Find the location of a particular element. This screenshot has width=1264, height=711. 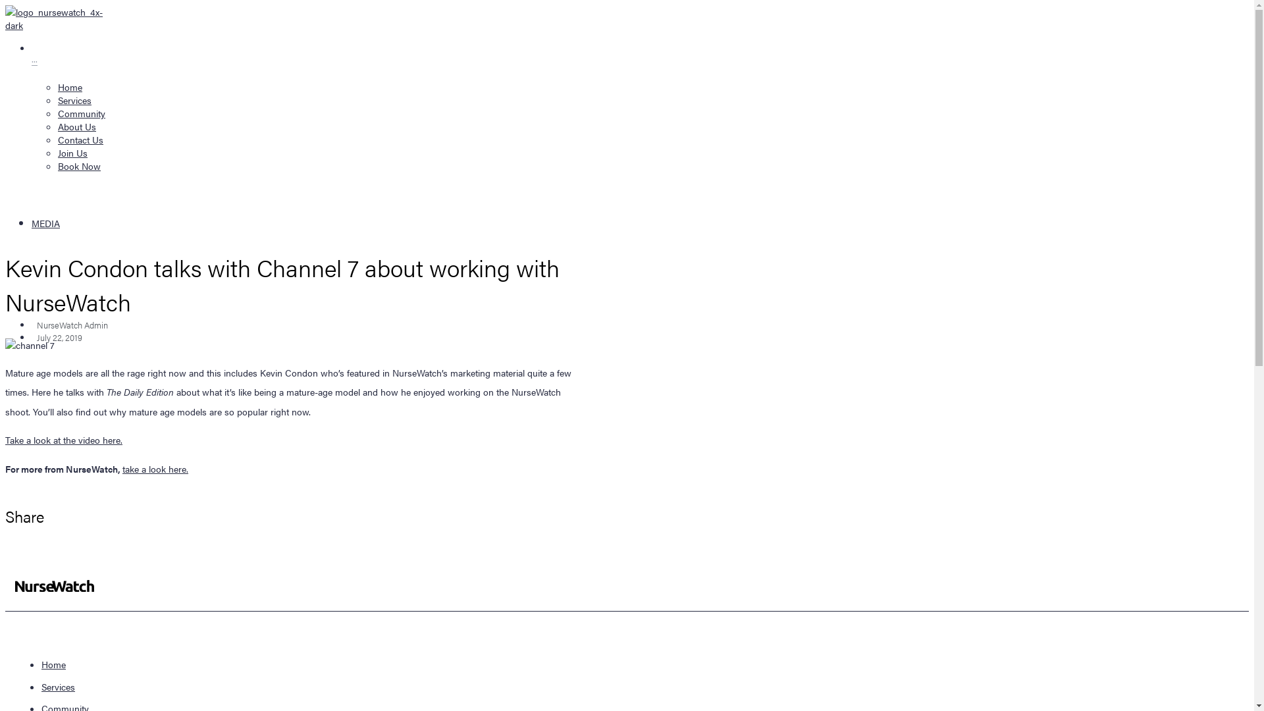

Services is located at coordinates (317, 100).